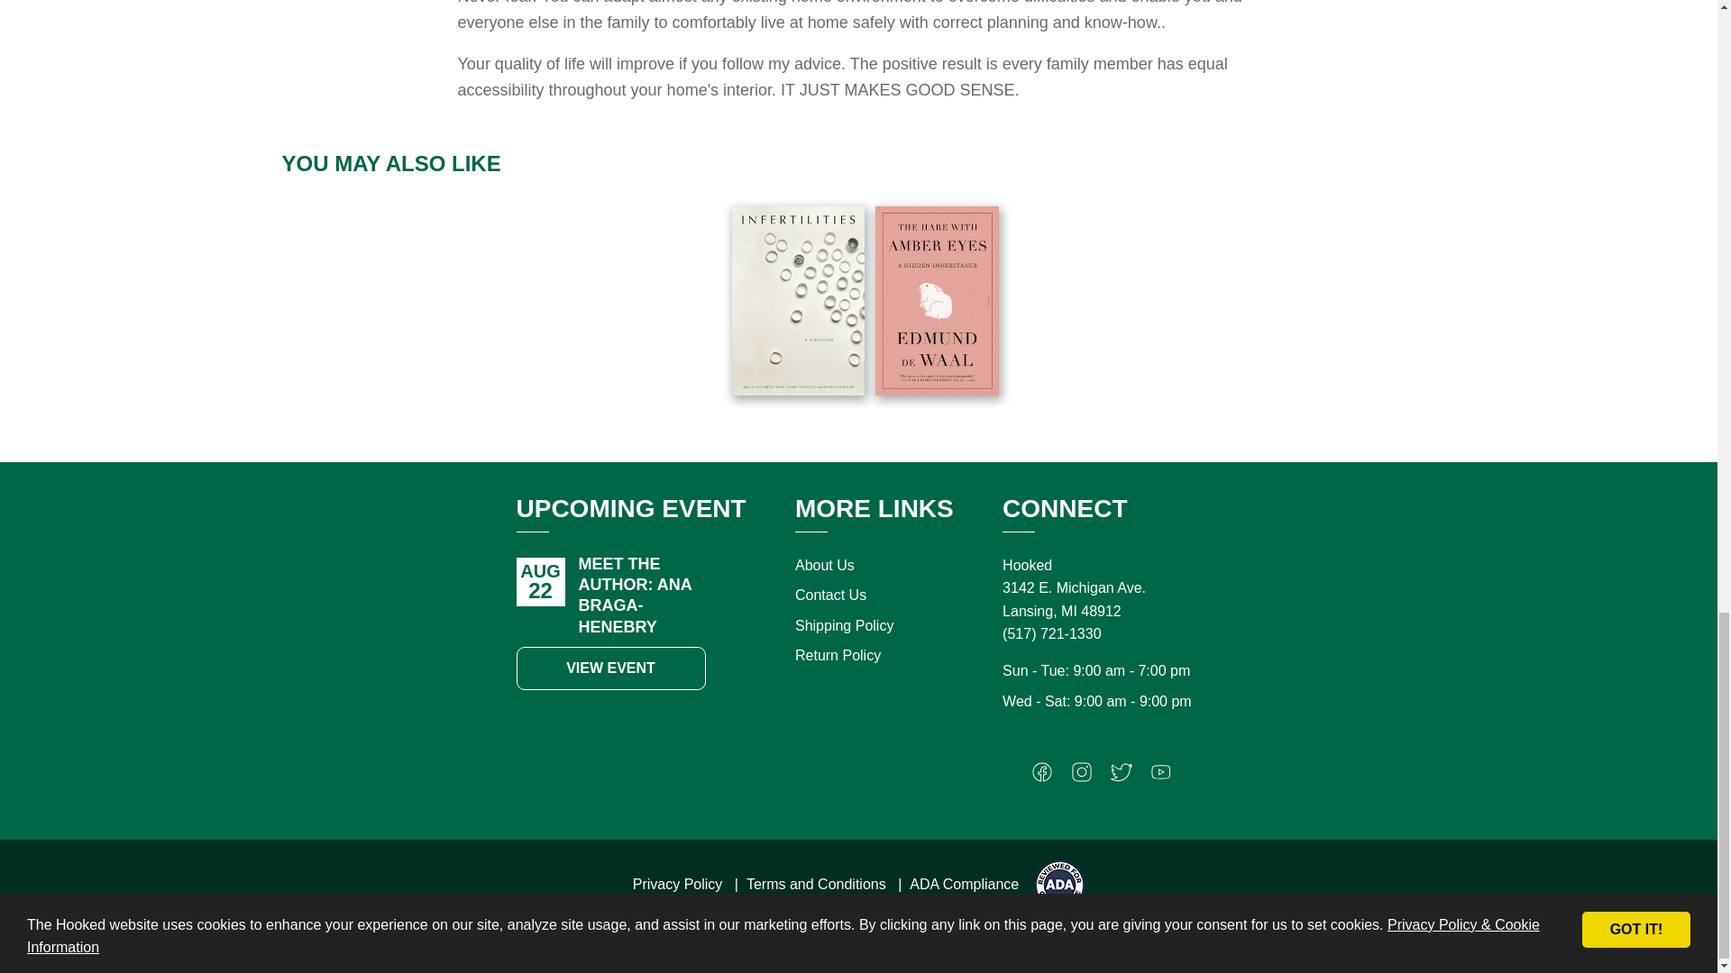  Describe the element at coordinates (1042, 777) in the screenshot. I see `Connect with Facebook` at that location.